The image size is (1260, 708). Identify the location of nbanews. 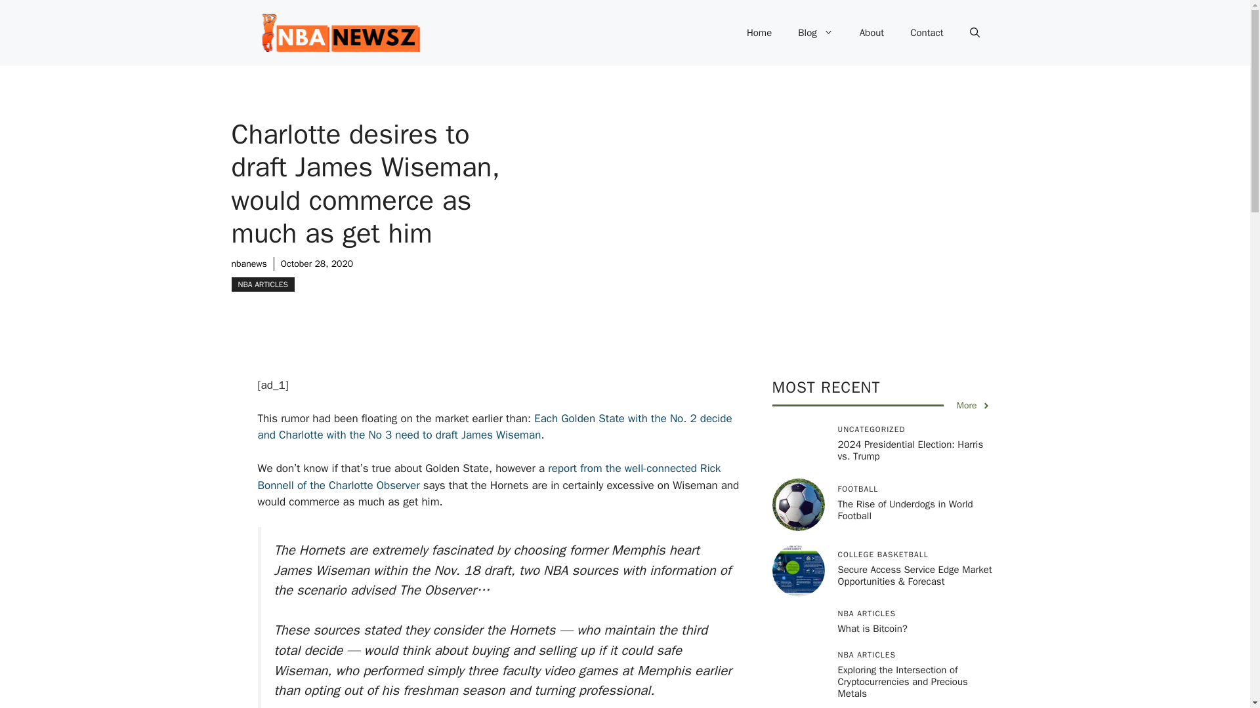
(248, 264).